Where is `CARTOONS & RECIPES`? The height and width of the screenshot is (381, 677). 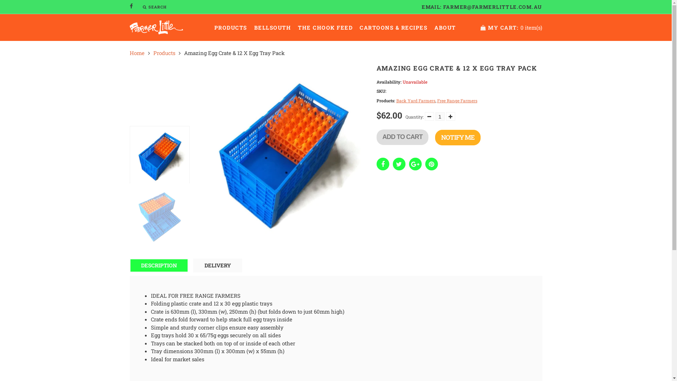 CARTOONS & RECIPES is located at coordinates (394, 28).